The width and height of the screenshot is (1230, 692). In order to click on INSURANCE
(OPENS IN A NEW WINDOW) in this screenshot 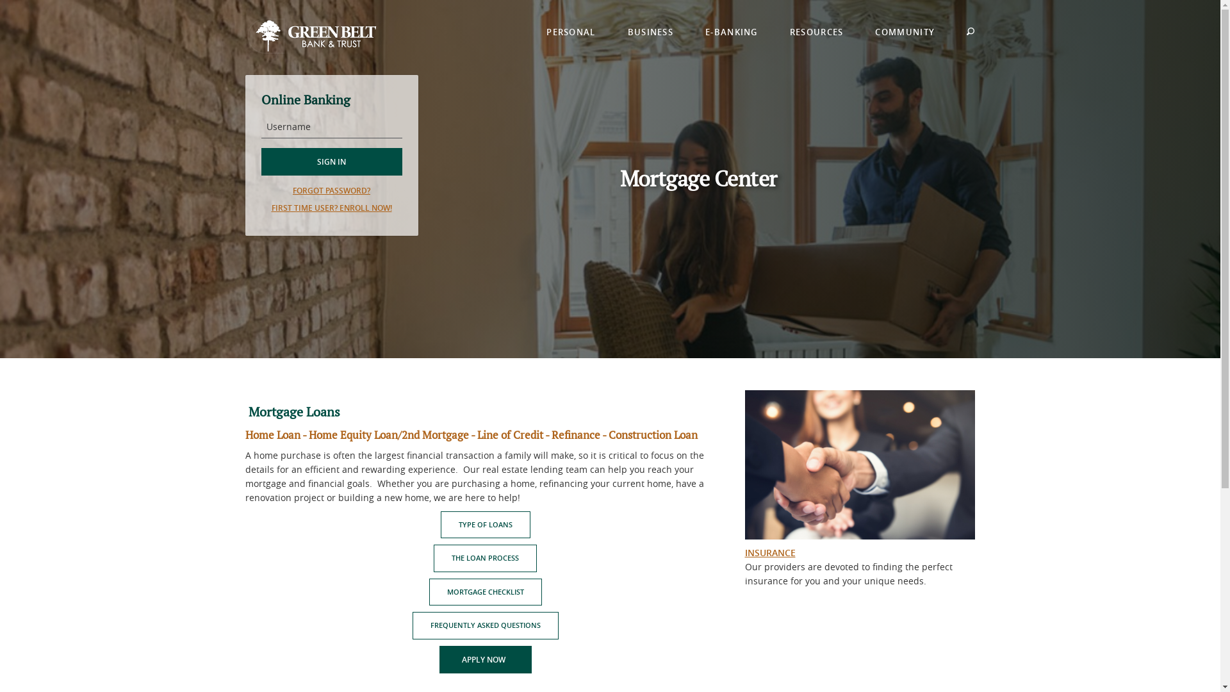, I will do `click(770, 552)`.